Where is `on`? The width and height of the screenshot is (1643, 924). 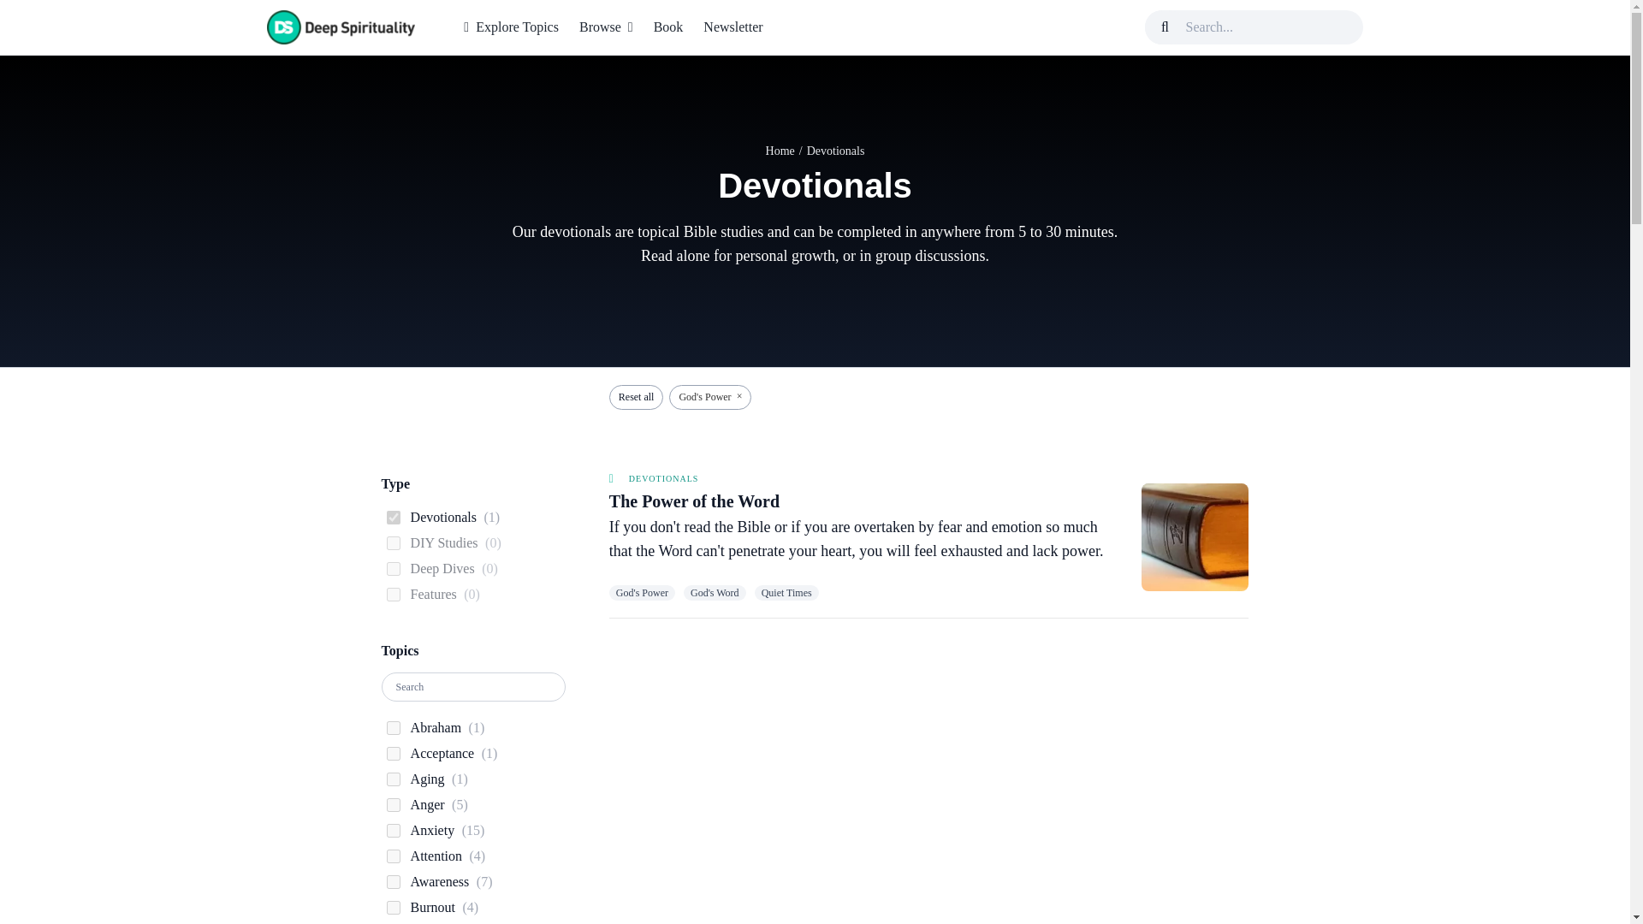 on is located at coordinates (394, 908).